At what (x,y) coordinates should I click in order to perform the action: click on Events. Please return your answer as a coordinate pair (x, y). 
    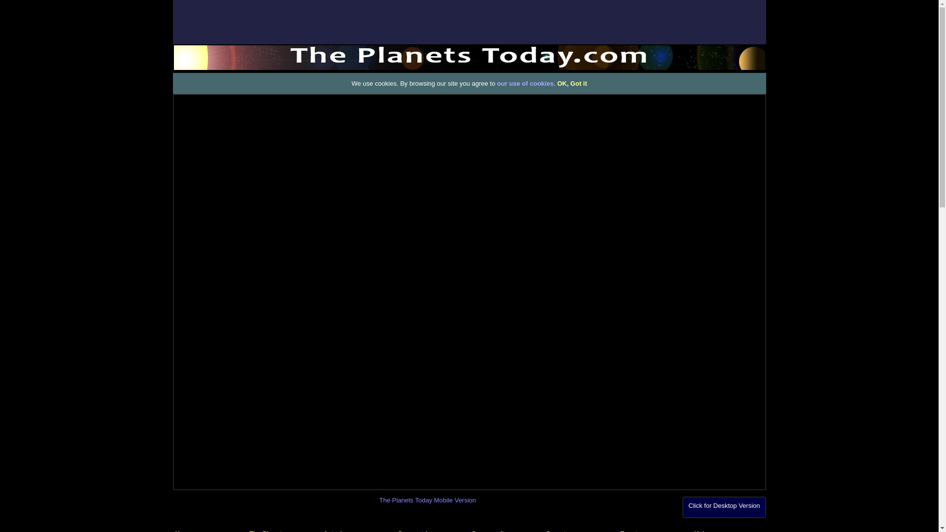
    Looking at the image, I should click on (630, 531).